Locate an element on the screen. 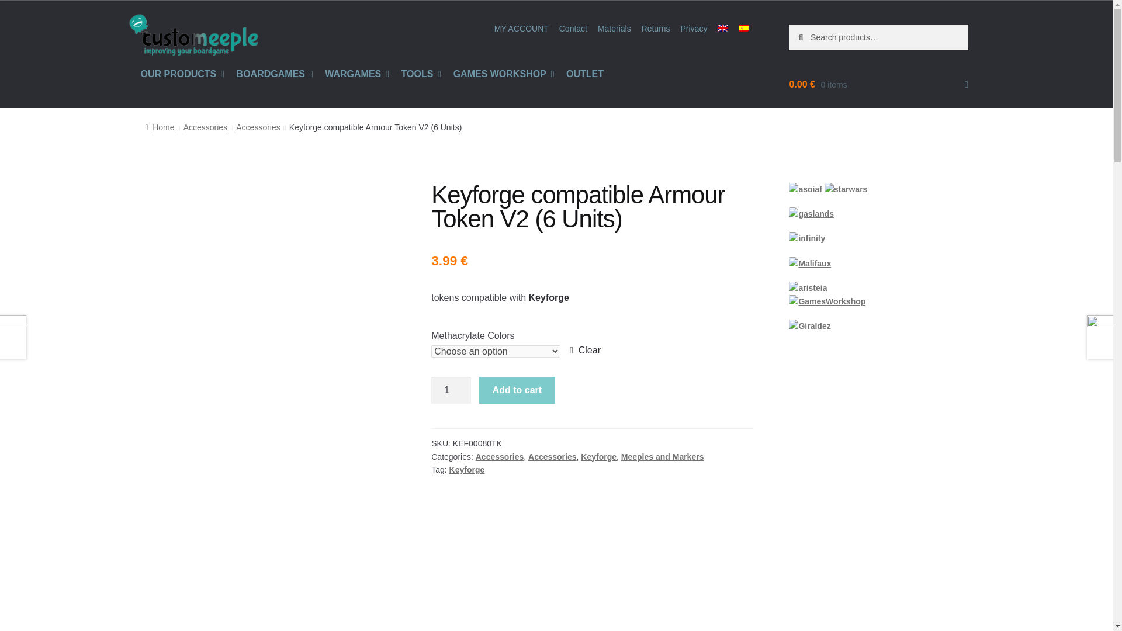 Image resolution: width=1122 pixels, height=631 pixels. asoiaf is located at coordinates (805, 189).